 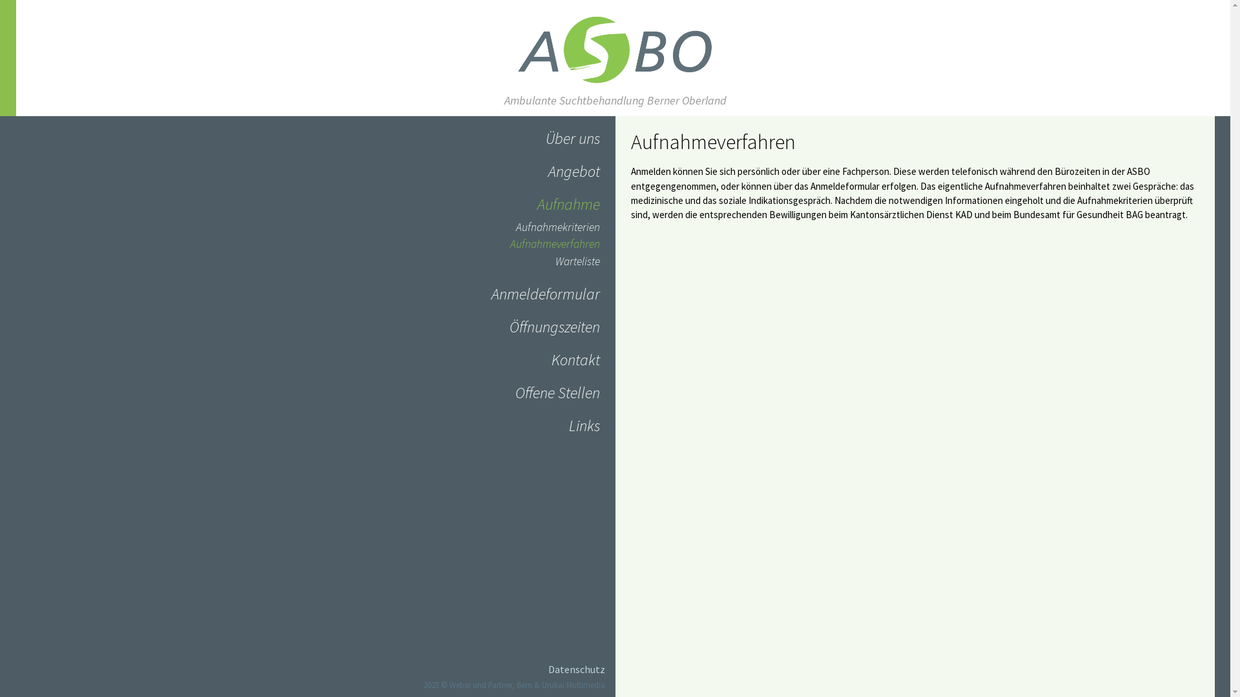 I want to click on Aufnahmeverfahren, so click(x=555, y=244).